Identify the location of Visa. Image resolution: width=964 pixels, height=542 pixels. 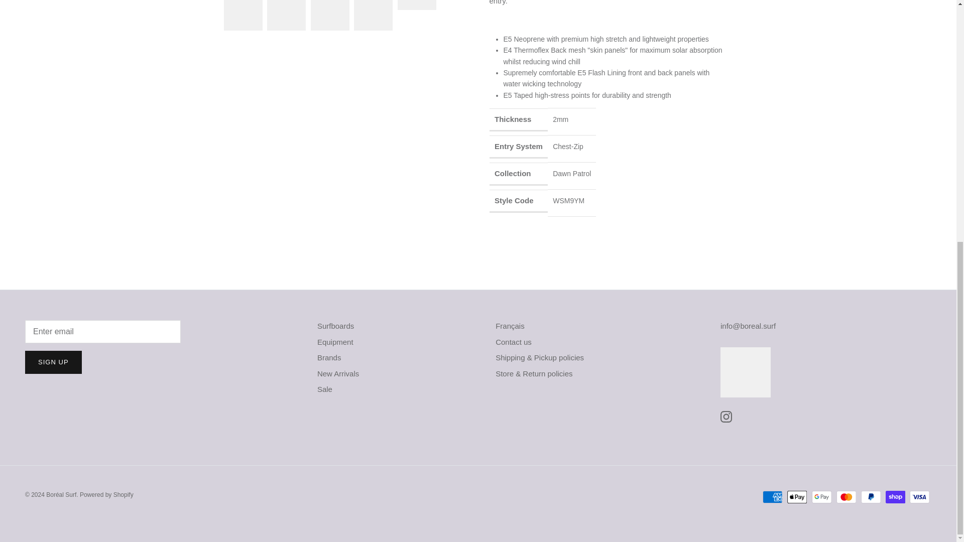
(919, 497).